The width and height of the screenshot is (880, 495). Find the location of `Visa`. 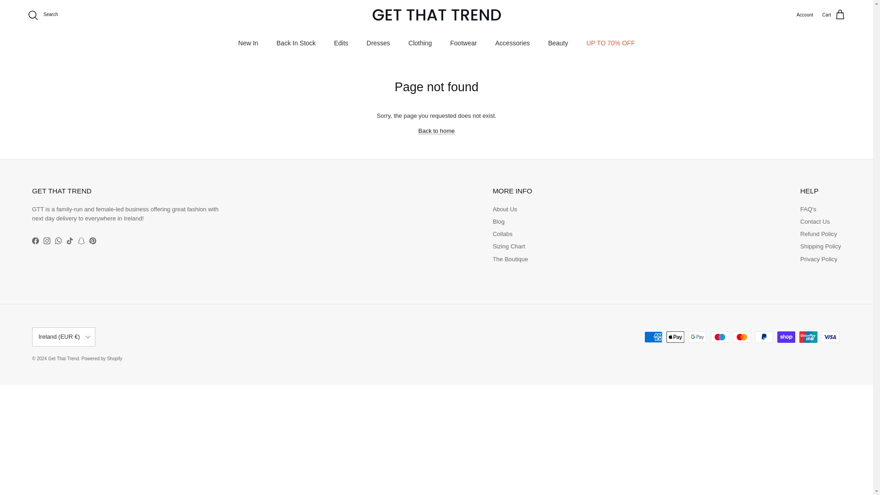

Visa is located at coordinates (830, 337).